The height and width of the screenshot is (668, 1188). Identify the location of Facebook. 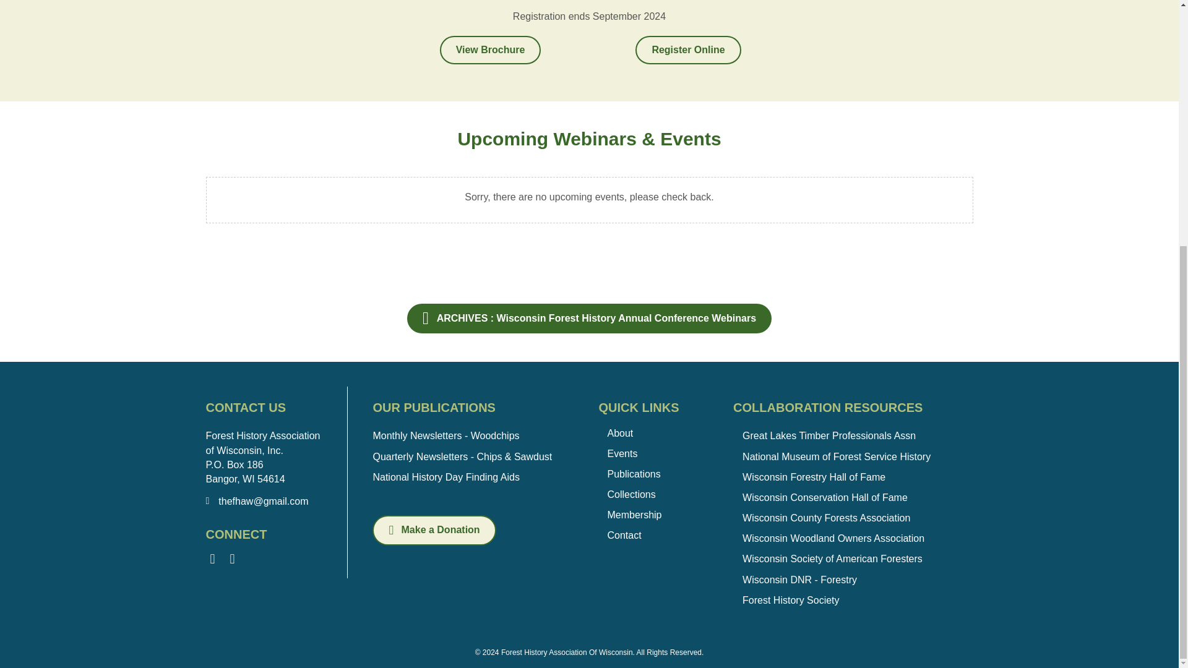
(212, 559).